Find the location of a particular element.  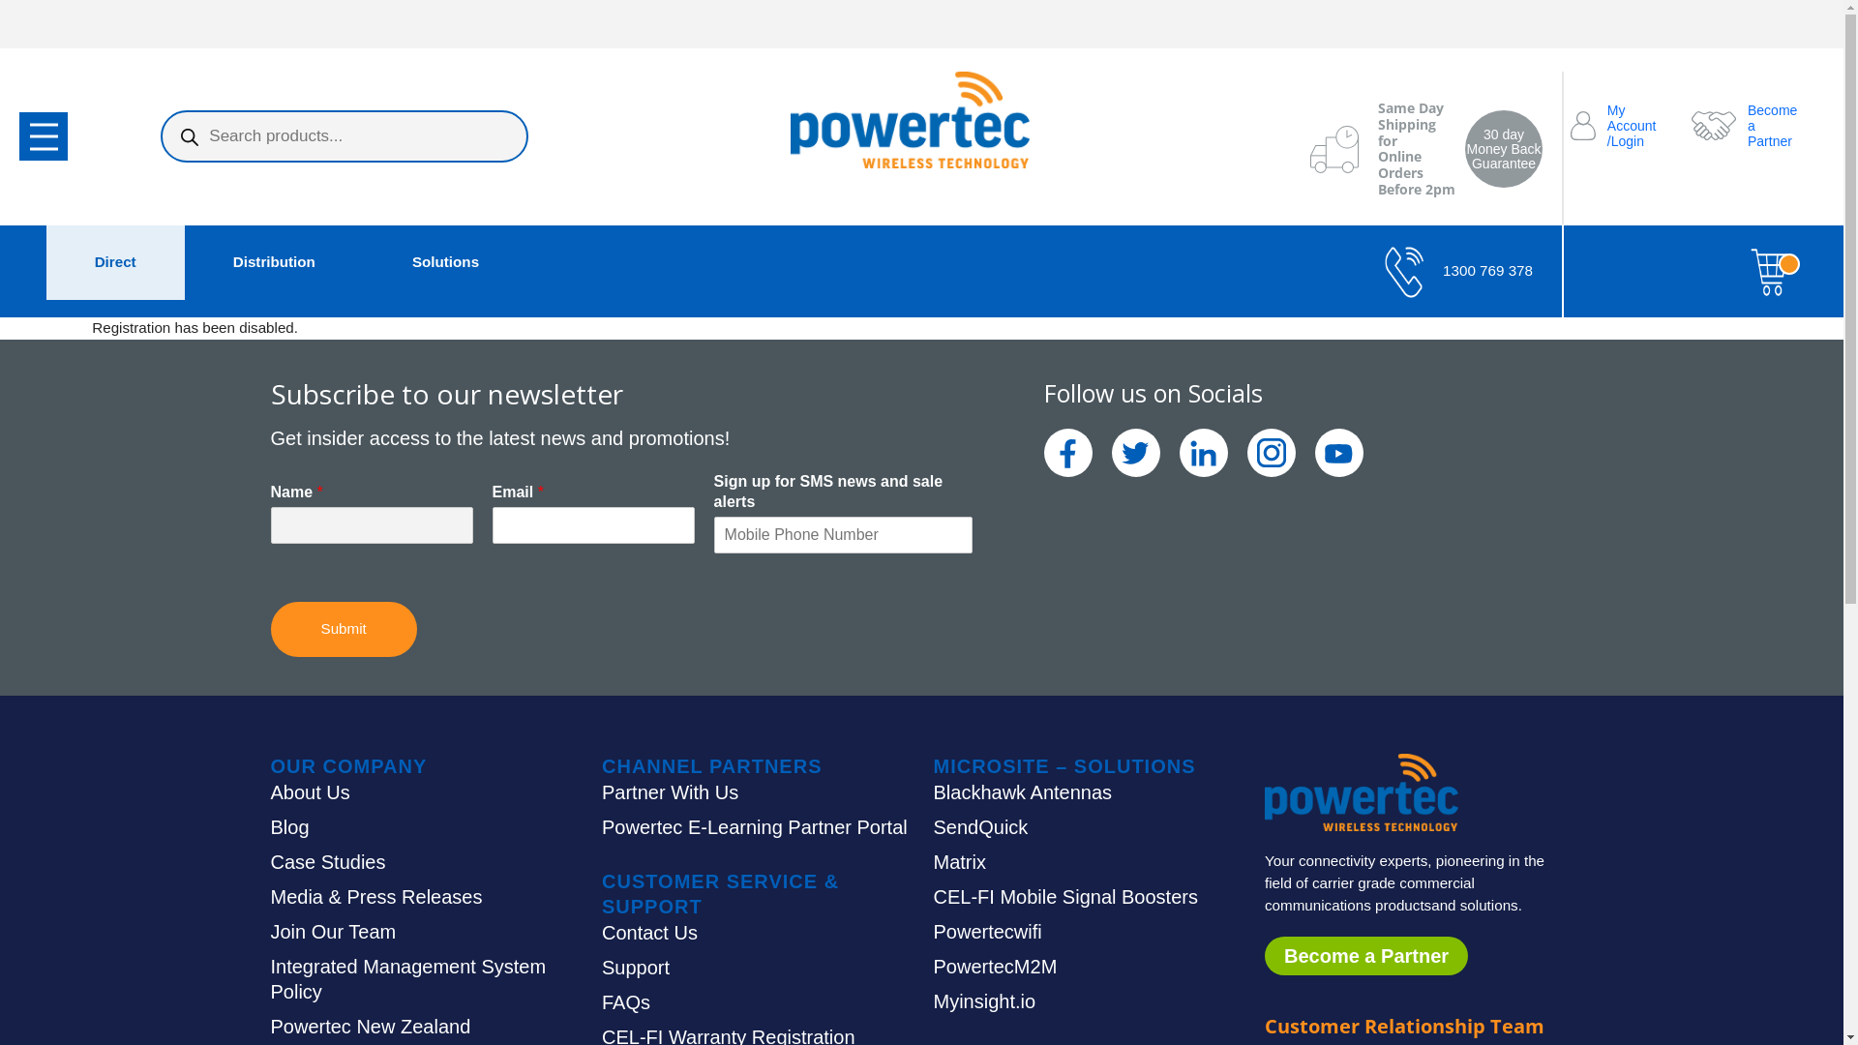

1300 769 378 is located at coordinates (1459, 271).